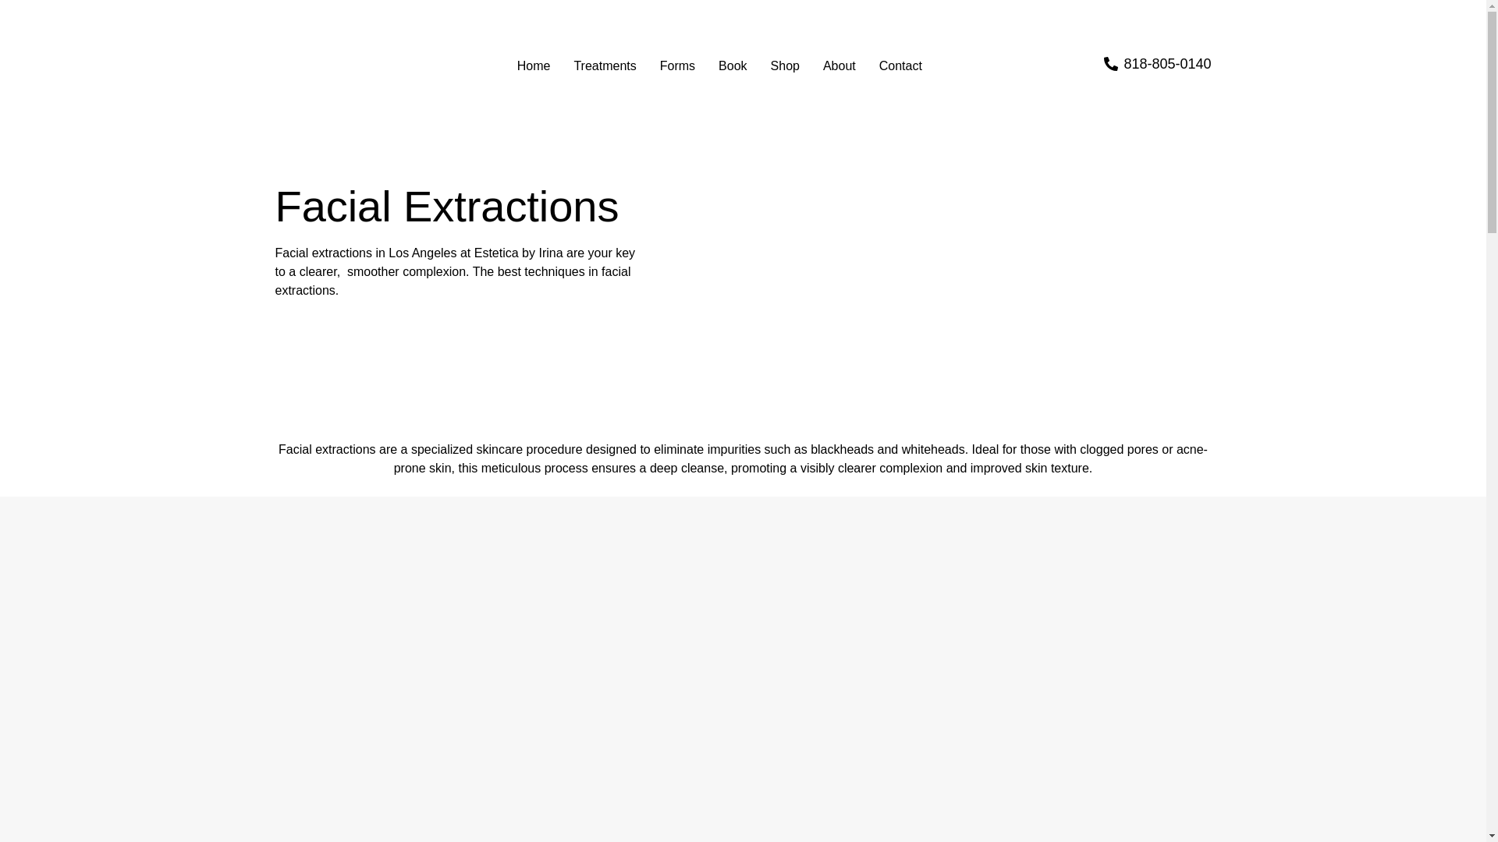 This screenshot has width=1498, height=842. I want to click on Treatments, so click(604, 65).